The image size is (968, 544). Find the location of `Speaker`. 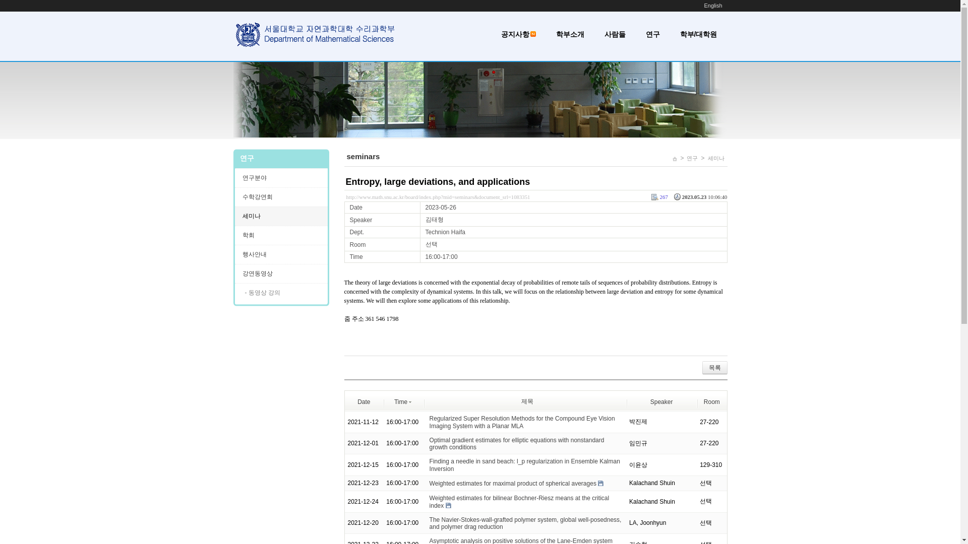

Speaker is located at coordinates (661, 401).